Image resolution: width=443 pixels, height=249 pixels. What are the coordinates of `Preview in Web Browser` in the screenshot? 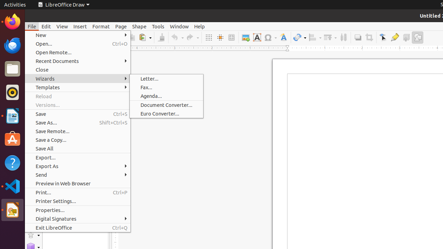 It's located at (78, 183).